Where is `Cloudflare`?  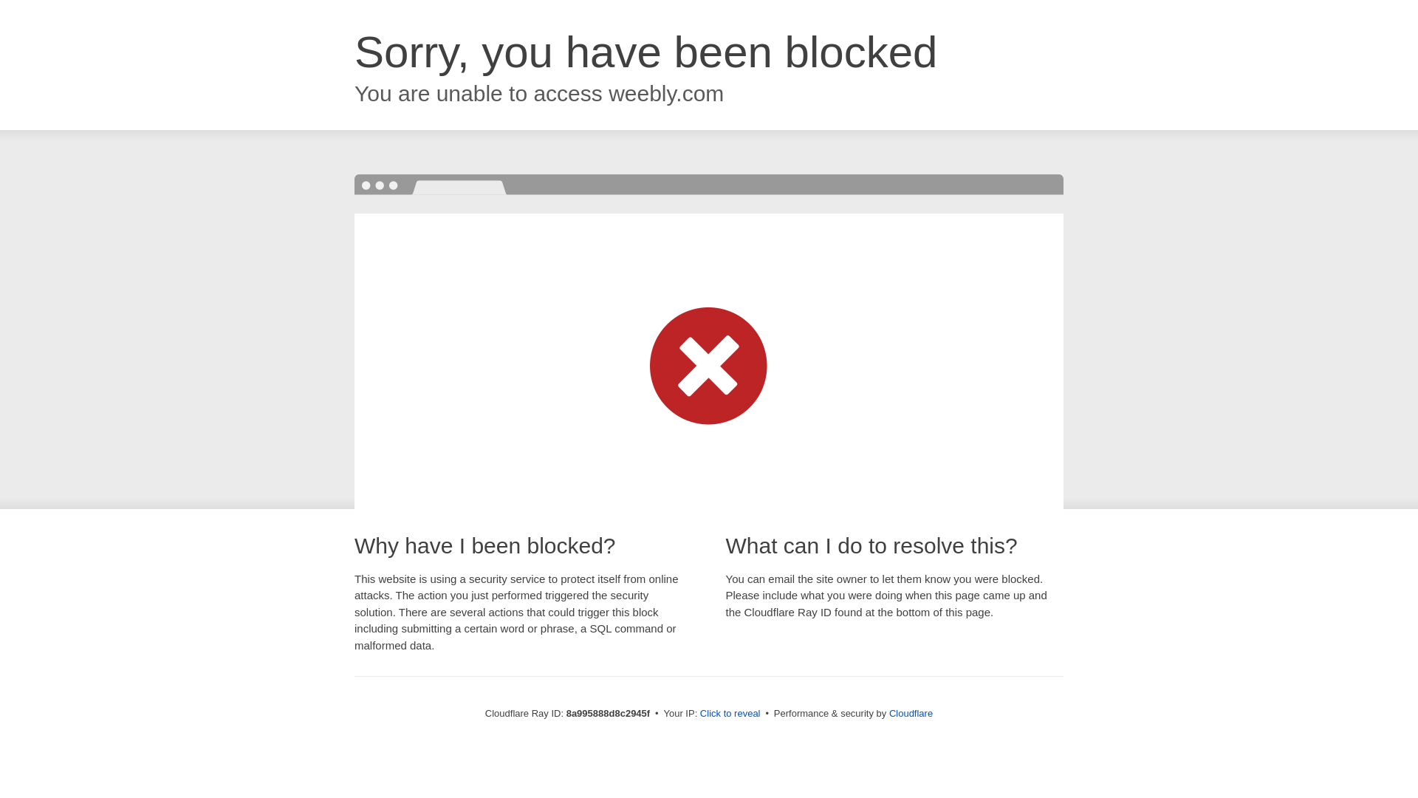
Cloudflare is located at coordinates (911, 713).